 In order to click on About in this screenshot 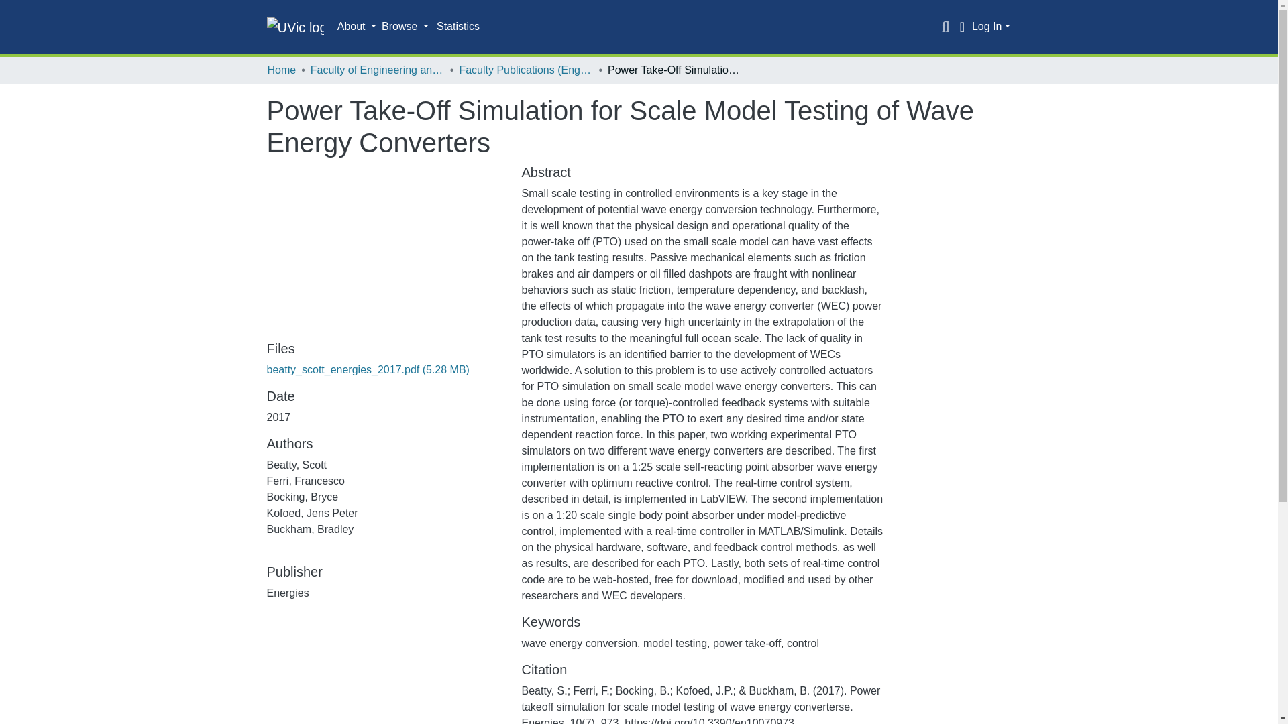, I will do `click(357, 27)`.